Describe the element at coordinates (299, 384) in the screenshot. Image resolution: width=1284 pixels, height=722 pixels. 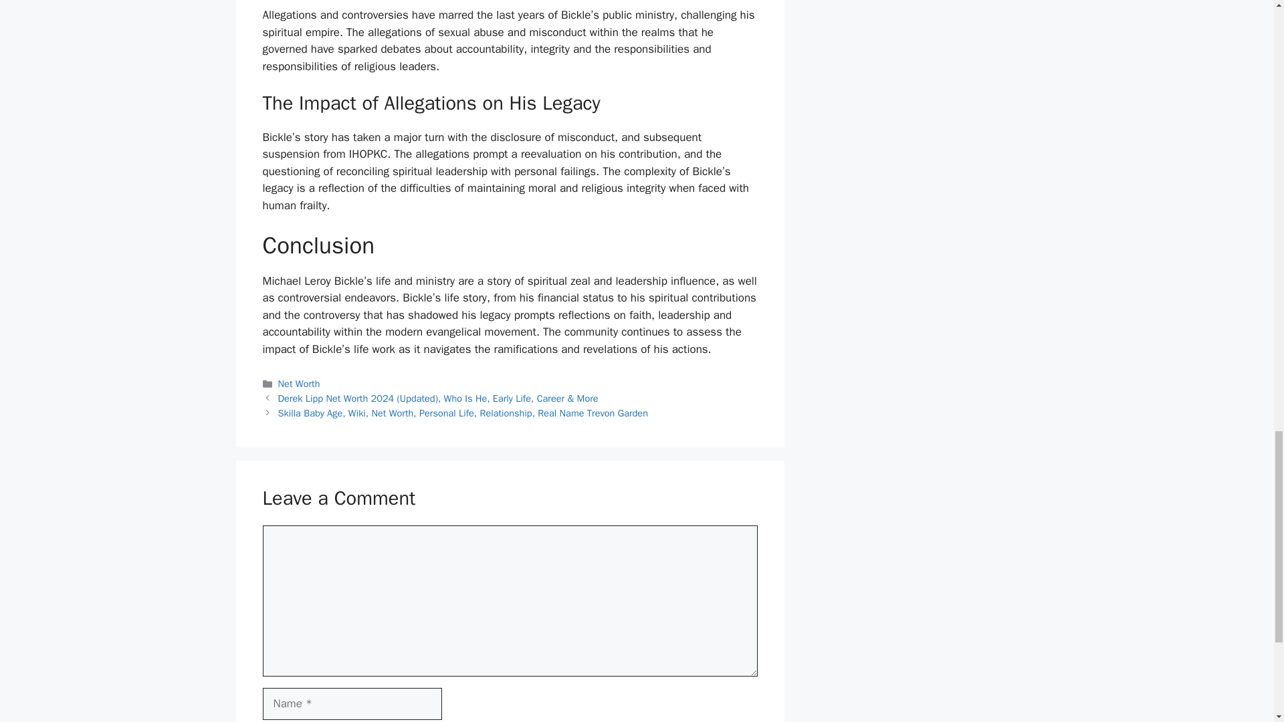
I see `Net Worth` at that location.